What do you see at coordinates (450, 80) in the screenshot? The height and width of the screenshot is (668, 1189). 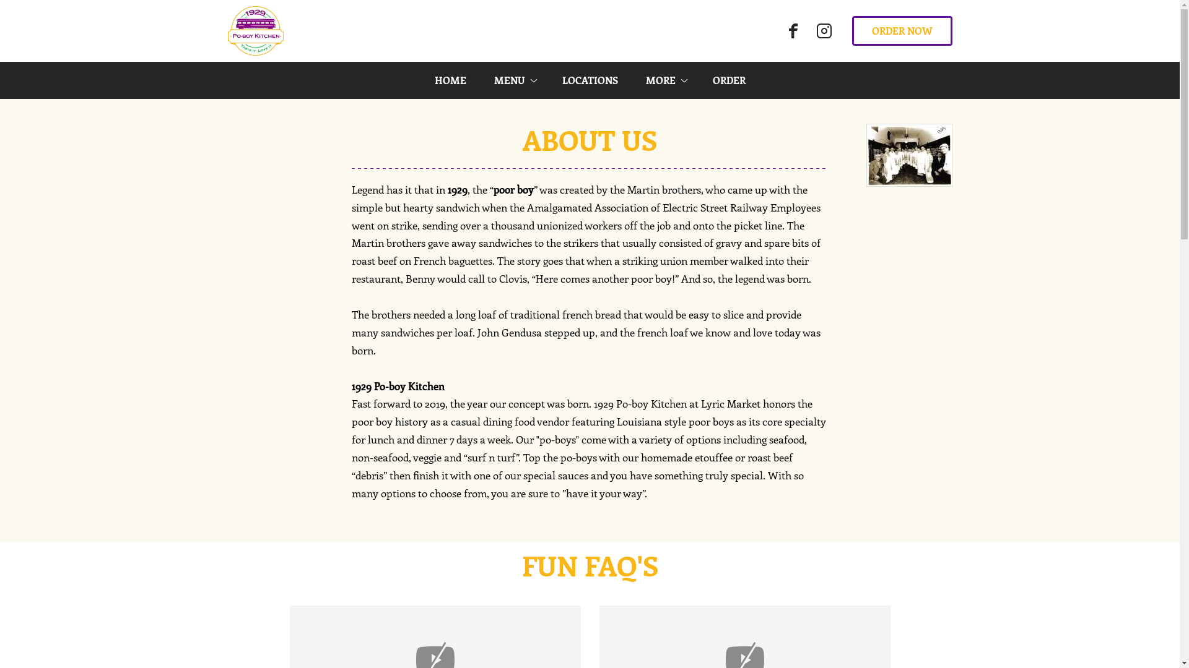 I see `HOME` at bounding box center [450, 80].